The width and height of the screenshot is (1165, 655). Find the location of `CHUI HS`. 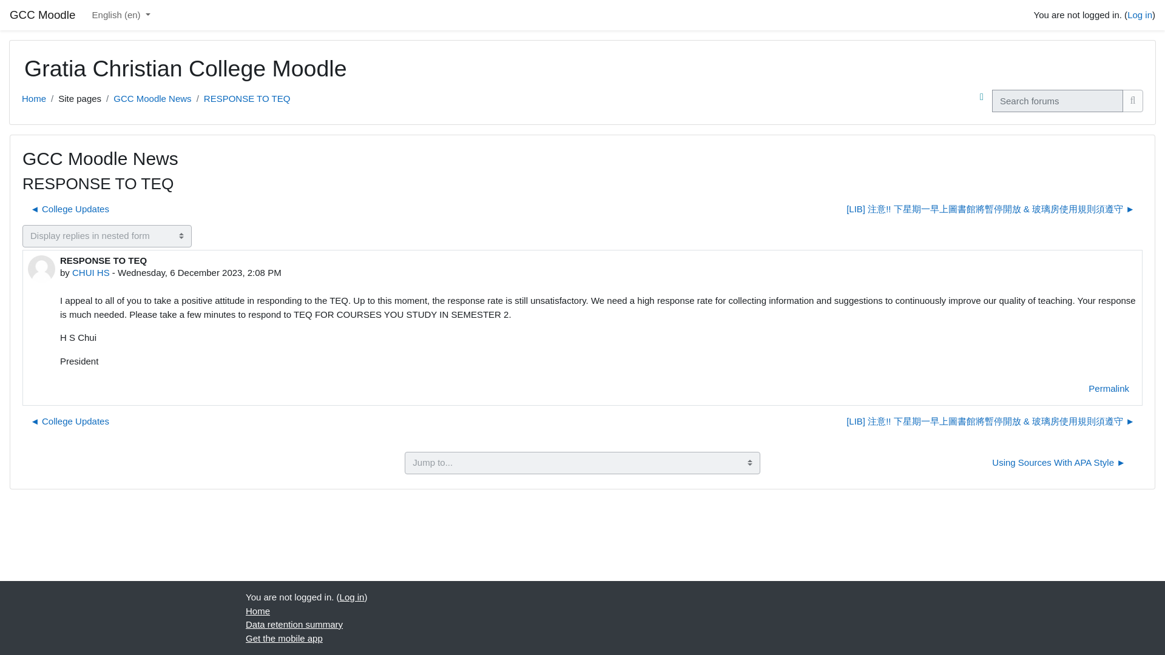

CHUI HS is located at coordinates (91, 272).